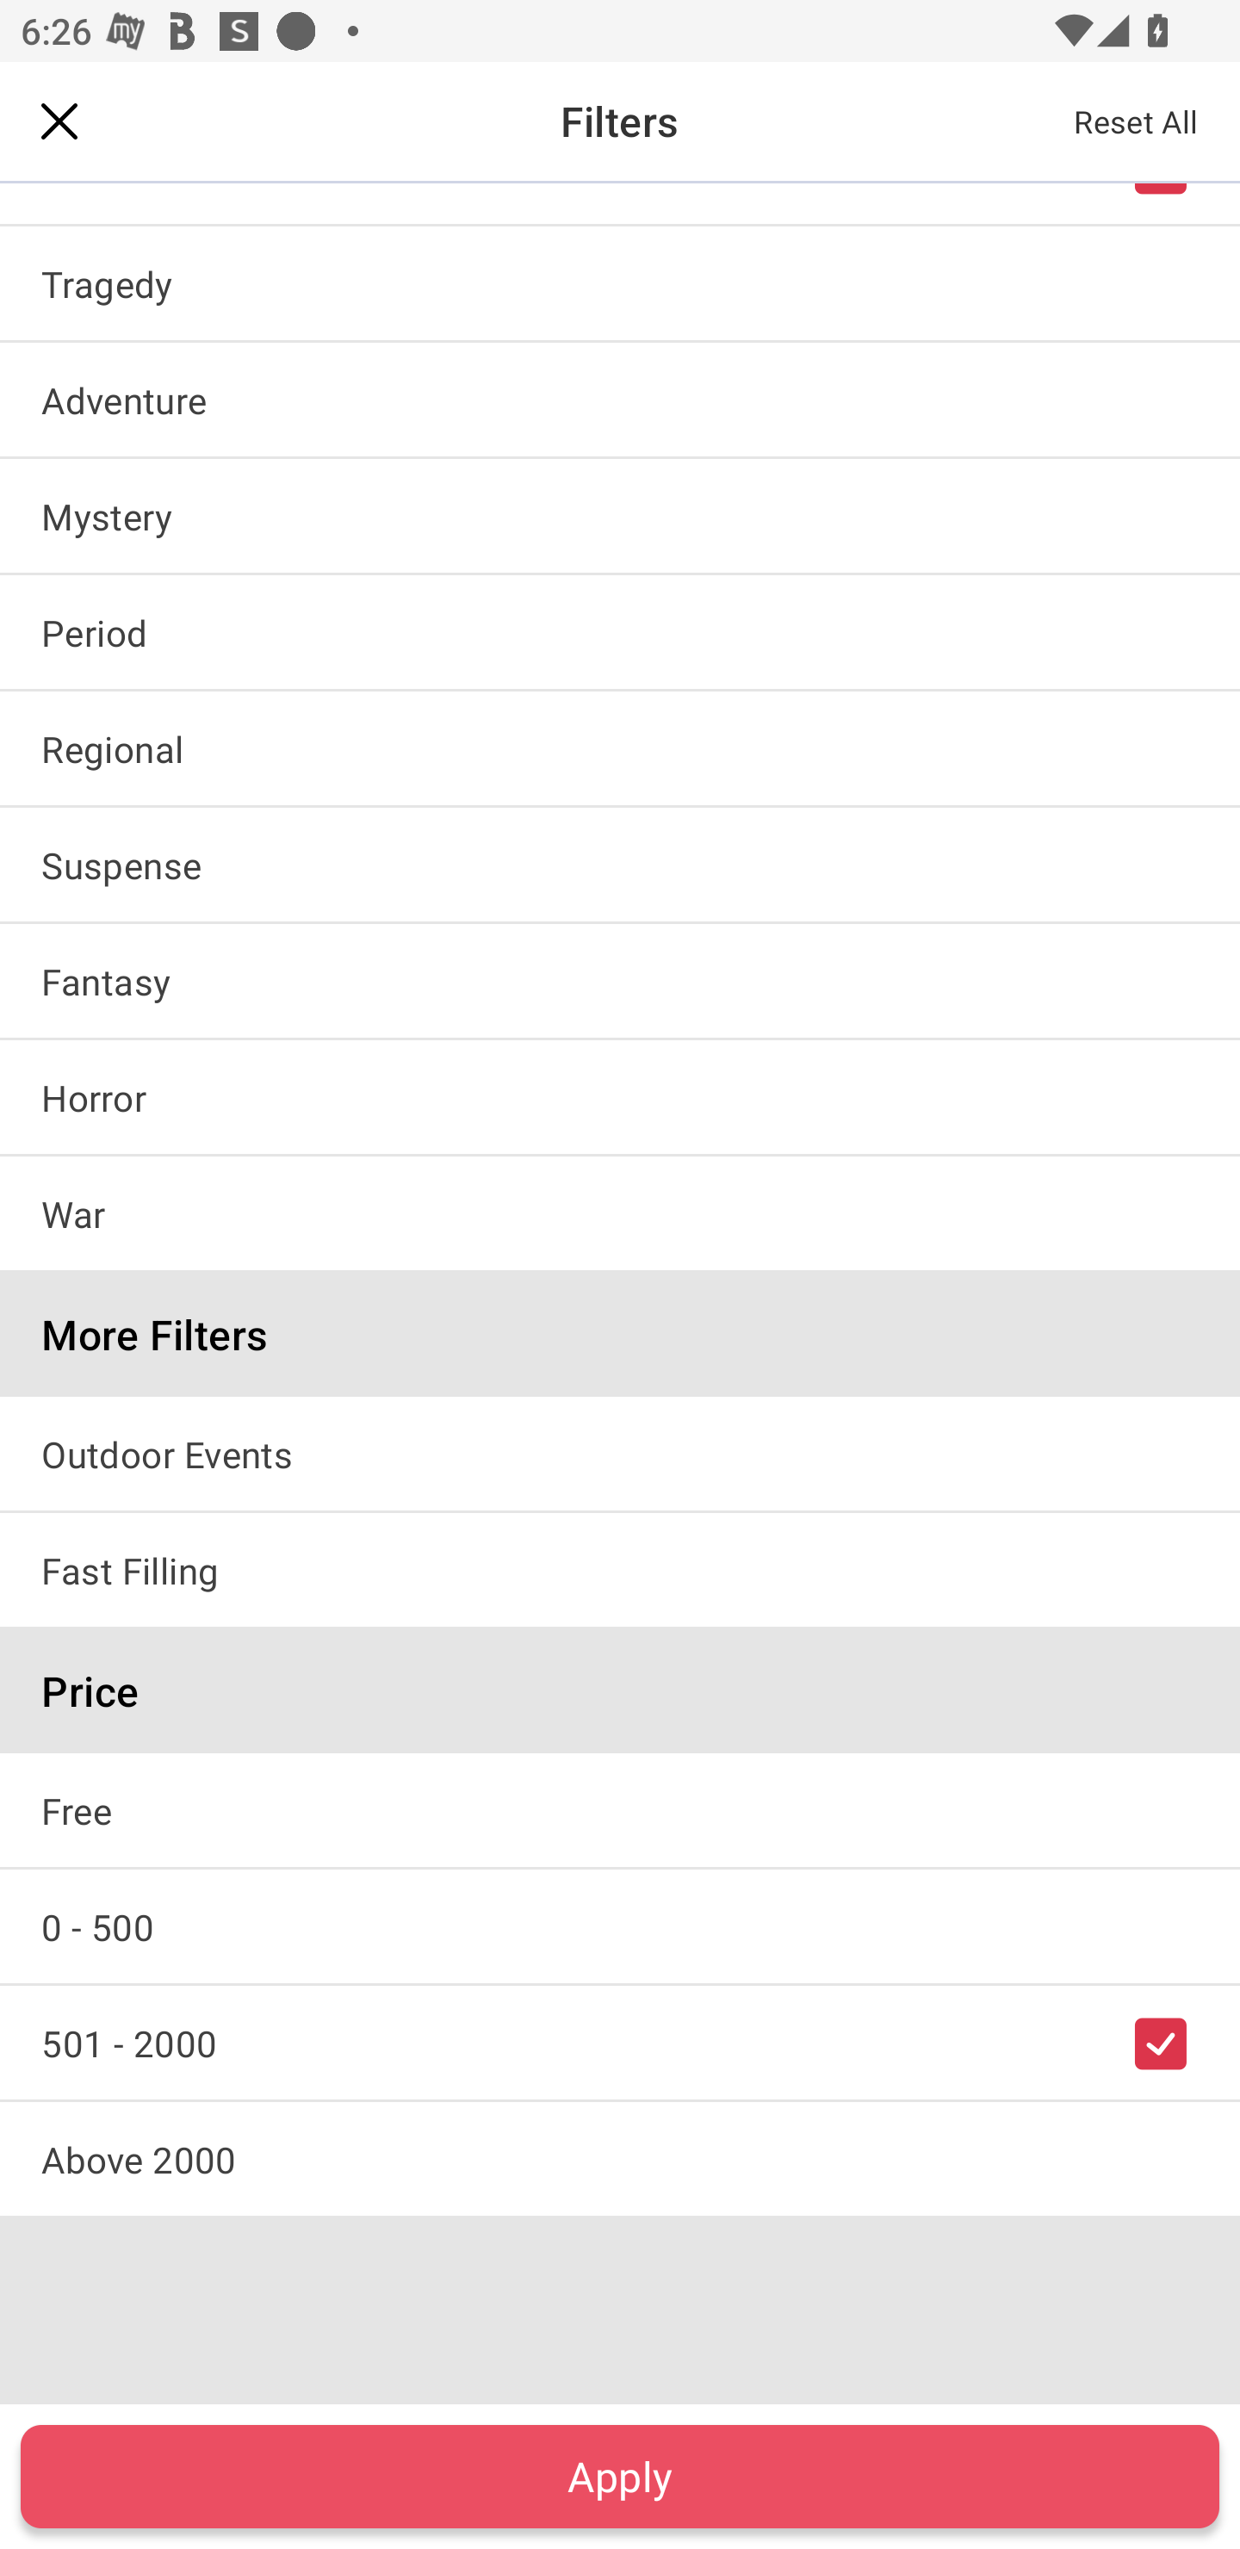 The width and height of the screenshot is (1240, 2549). What do you see at coordinates (620, 282) in the screenshot?
I see `Tragedy` at bounding box center [620, 282].